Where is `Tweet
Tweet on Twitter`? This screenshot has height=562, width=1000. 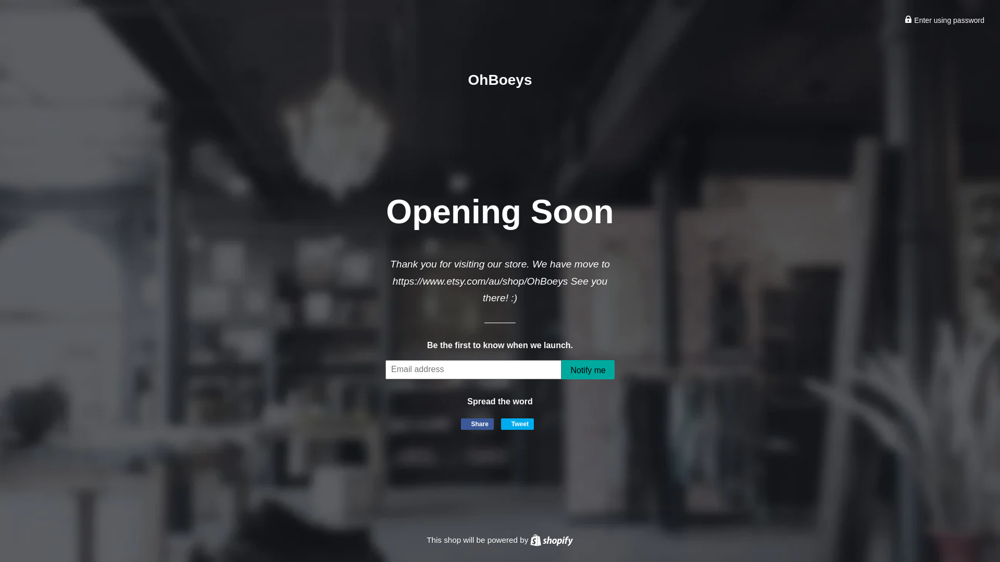 Tweet
Tweet on Twitter is located at coordinates (518, 424).